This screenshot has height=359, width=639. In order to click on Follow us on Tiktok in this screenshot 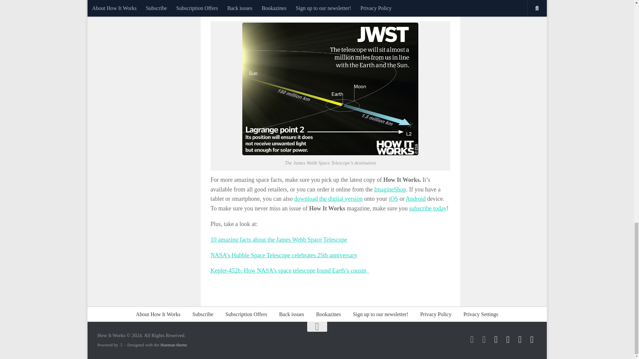, I will do `click(472, 339)`.